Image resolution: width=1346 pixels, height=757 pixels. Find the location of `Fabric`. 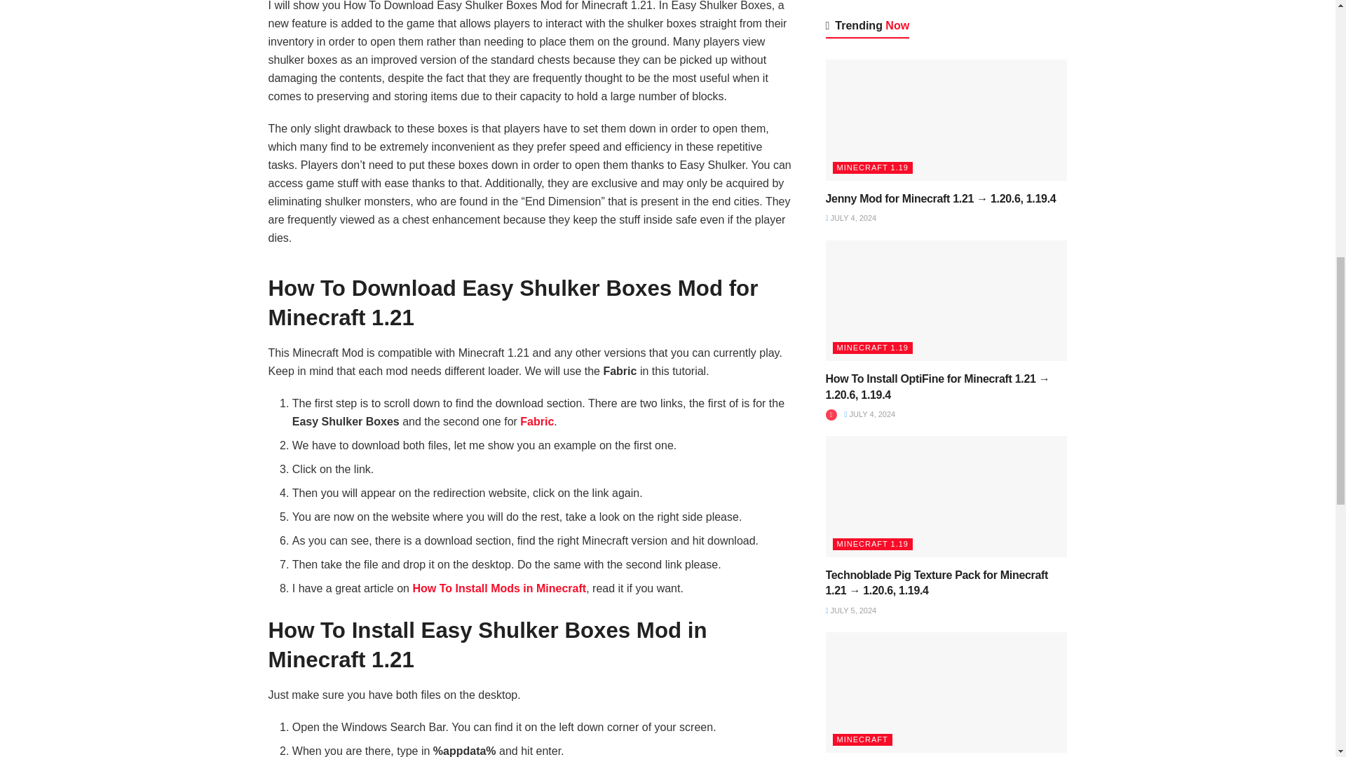

Fabric is located at coordinates (536, 421).